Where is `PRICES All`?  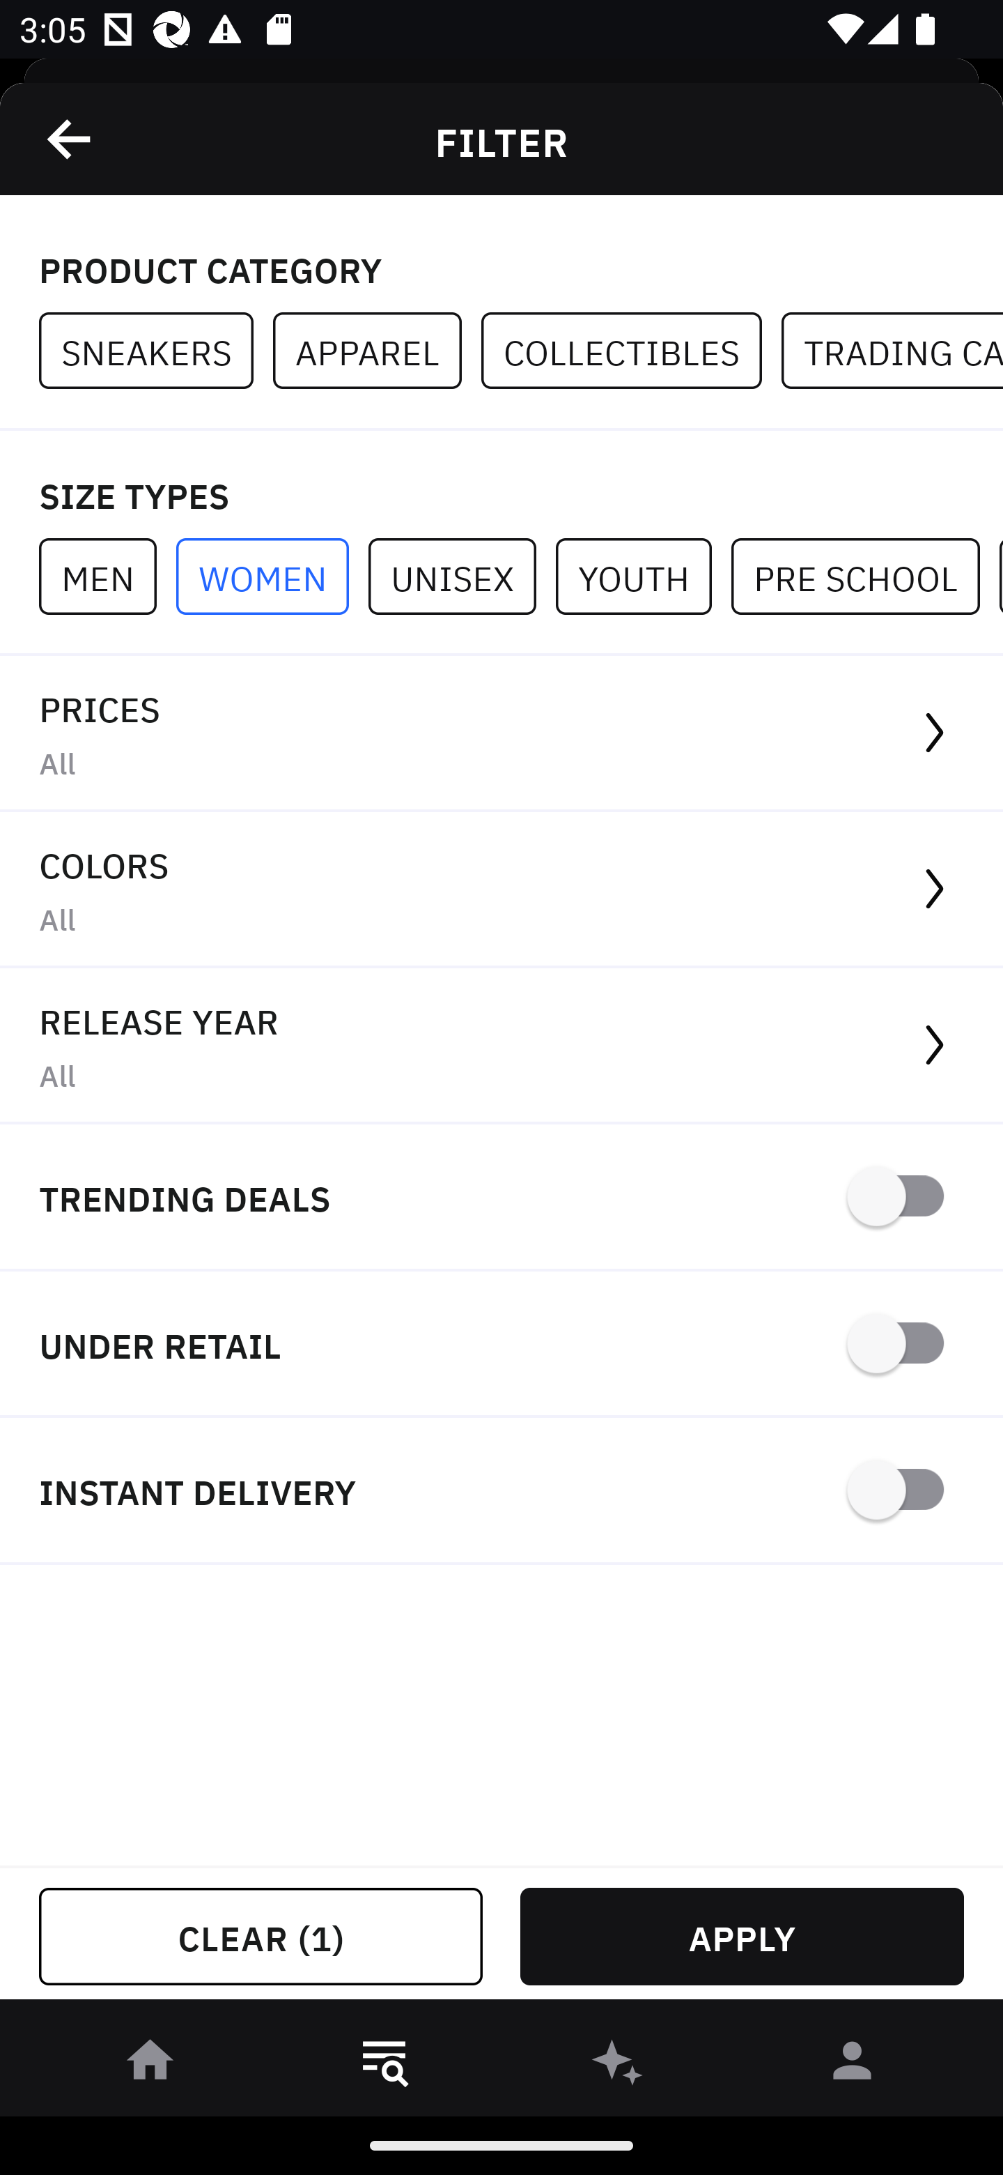
PRICES All is located at coordinates (501, 733).